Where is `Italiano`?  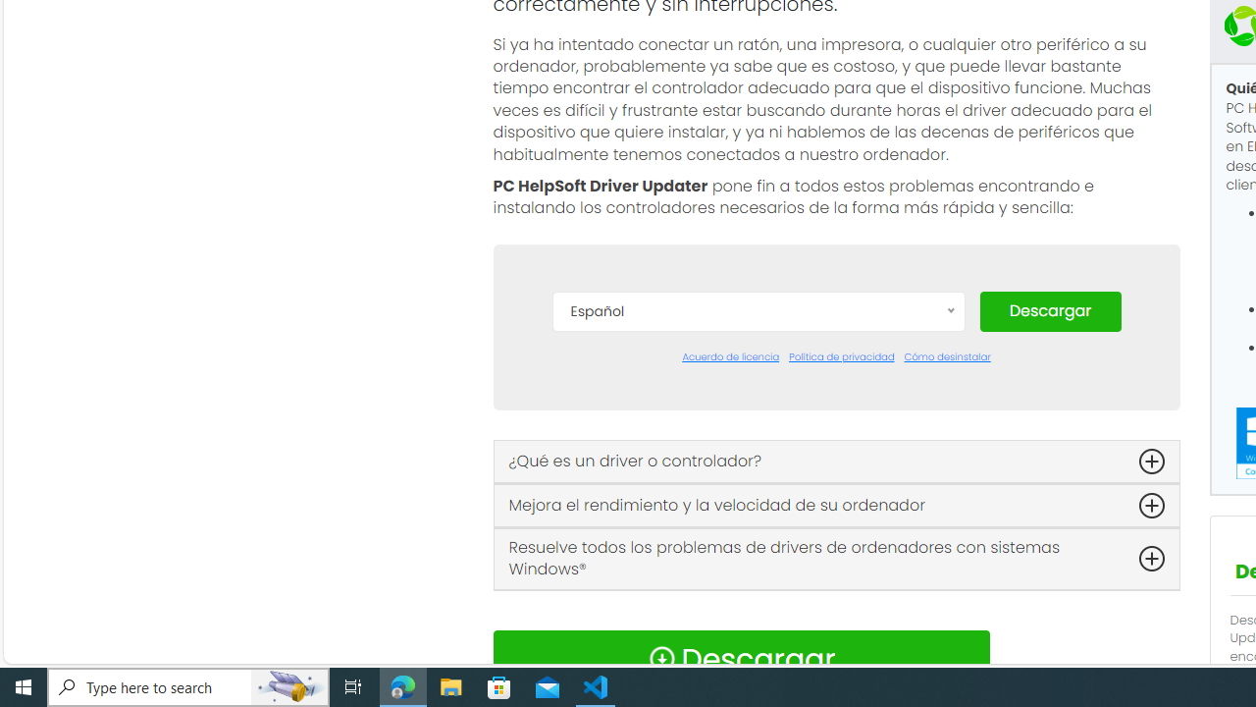 Italiano is located at coordinates (758, 581).